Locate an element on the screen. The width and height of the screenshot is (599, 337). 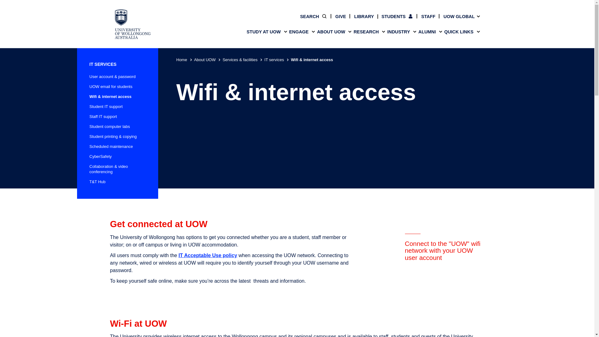
Get connected at UOW is located at coordinates (297, 224).